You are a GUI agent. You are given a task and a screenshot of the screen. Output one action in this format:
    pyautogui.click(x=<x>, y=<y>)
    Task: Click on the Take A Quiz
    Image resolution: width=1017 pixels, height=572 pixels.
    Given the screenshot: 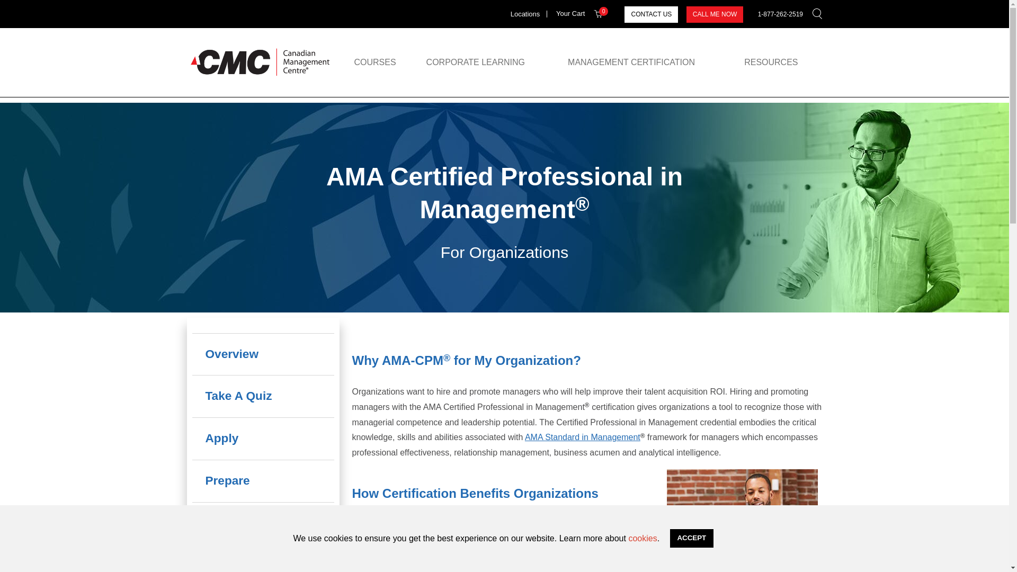 What is the action you would take?
    pyautogui.click(x=263, y=396)
    